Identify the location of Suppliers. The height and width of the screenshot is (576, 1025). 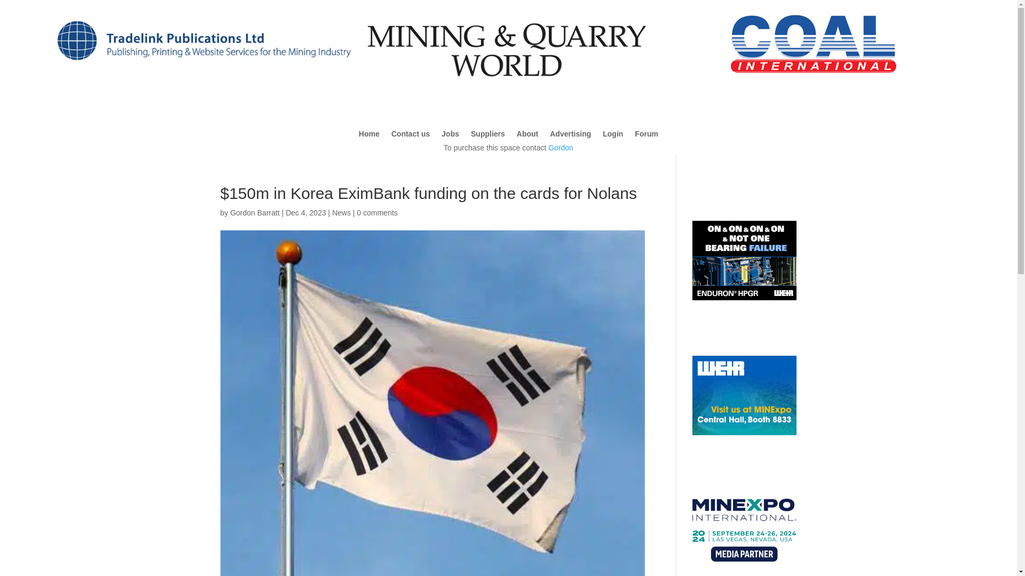
(488, 135).